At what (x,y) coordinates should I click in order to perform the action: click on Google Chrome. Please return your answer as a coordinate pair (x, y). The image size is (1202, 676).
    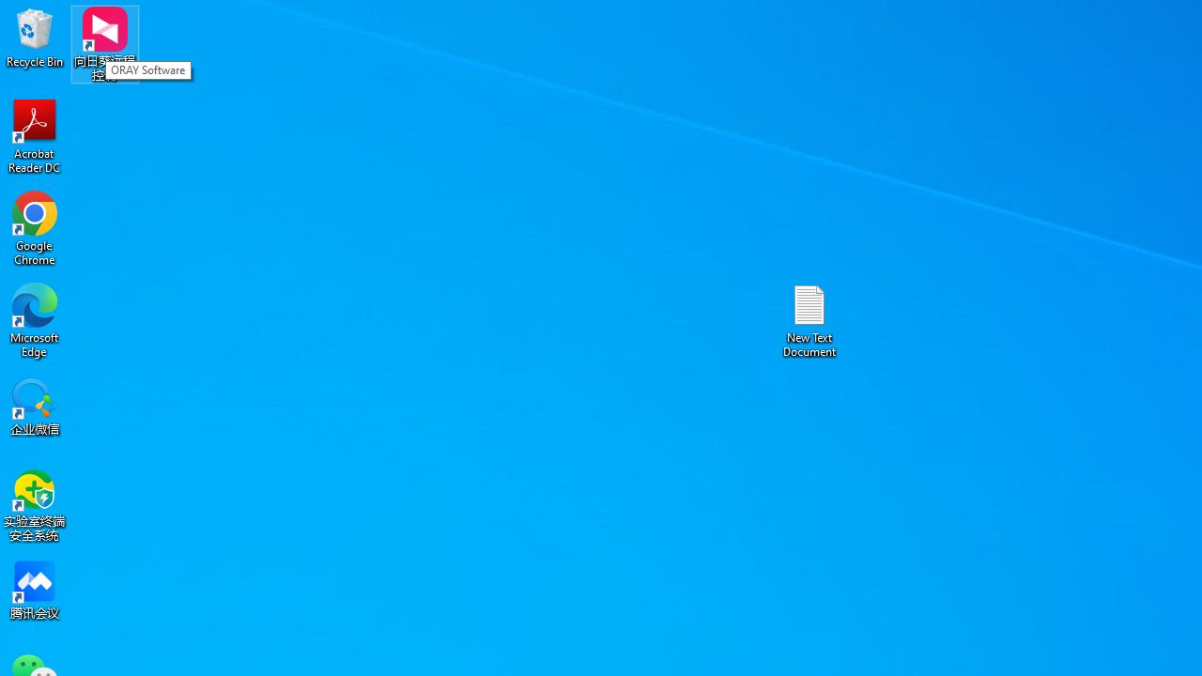
    Looking at the image, I should click on (35, 227).